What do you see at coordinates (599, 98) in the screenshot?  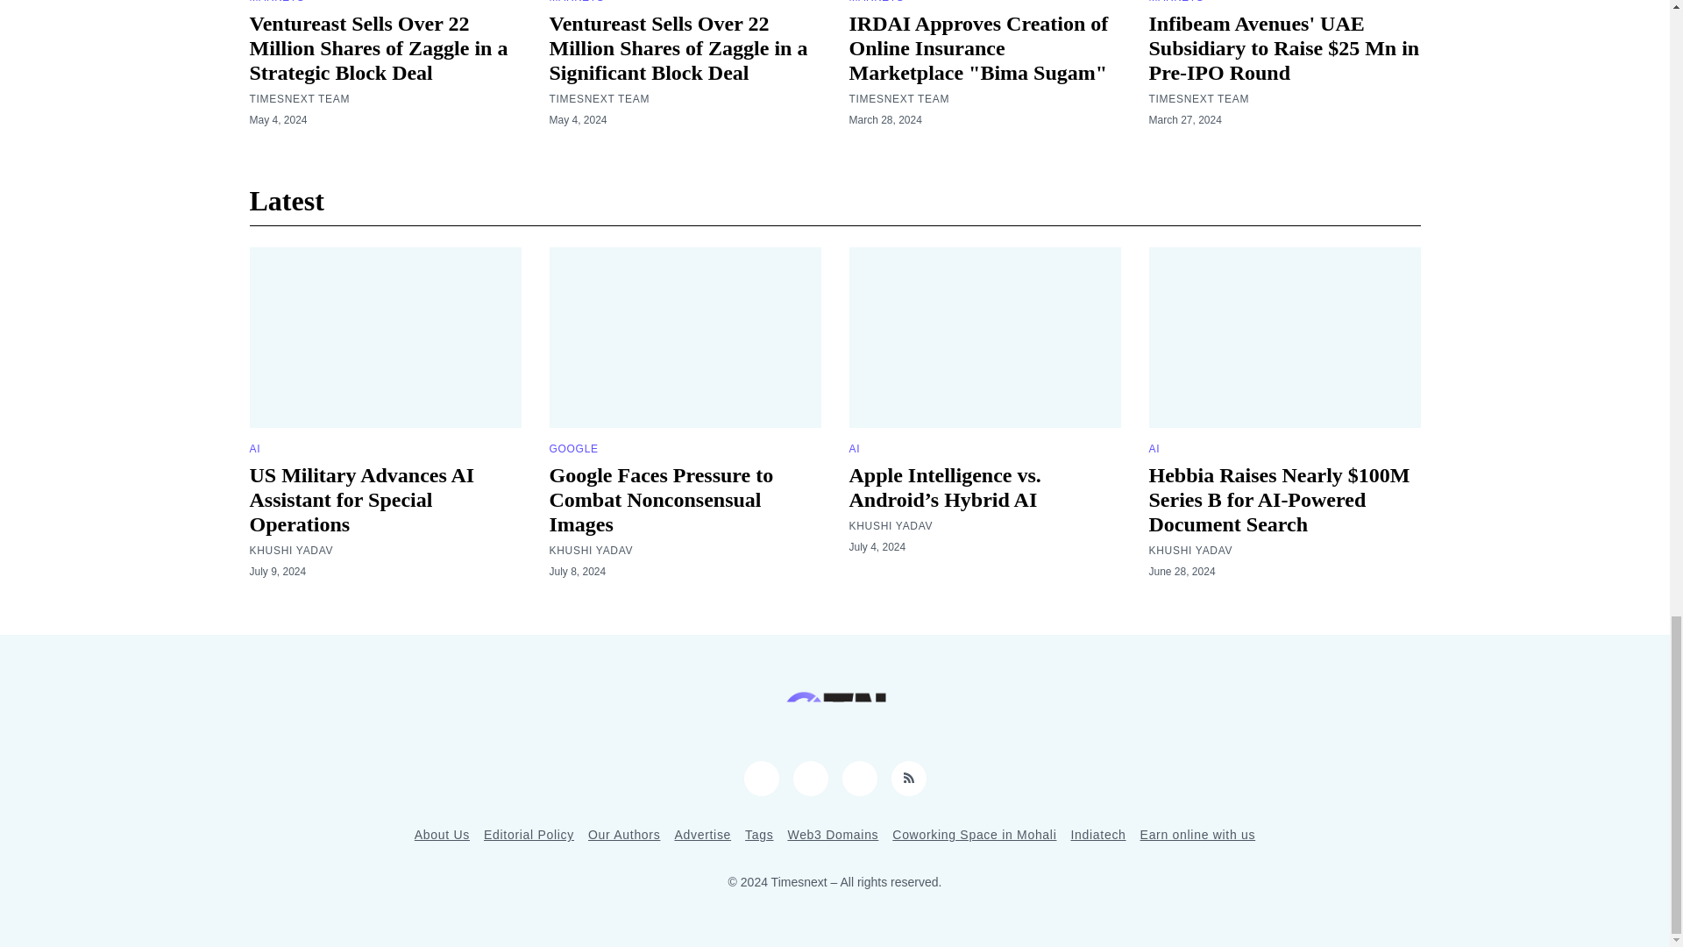 I see `TIMESNEXT TEAM` at bounding box center [599, 98].